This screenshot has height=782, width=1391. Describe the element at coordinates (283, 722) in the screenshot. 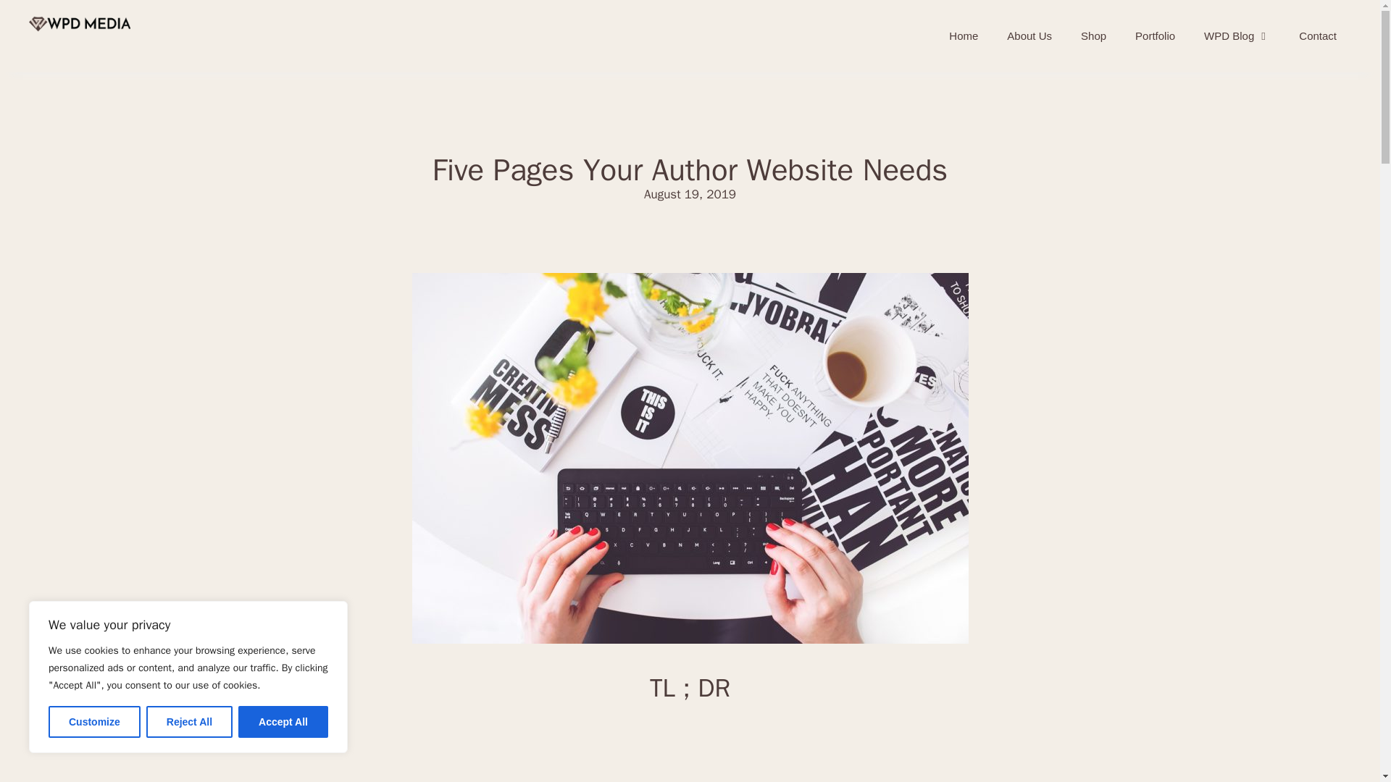

I see `Accept All` at that location.